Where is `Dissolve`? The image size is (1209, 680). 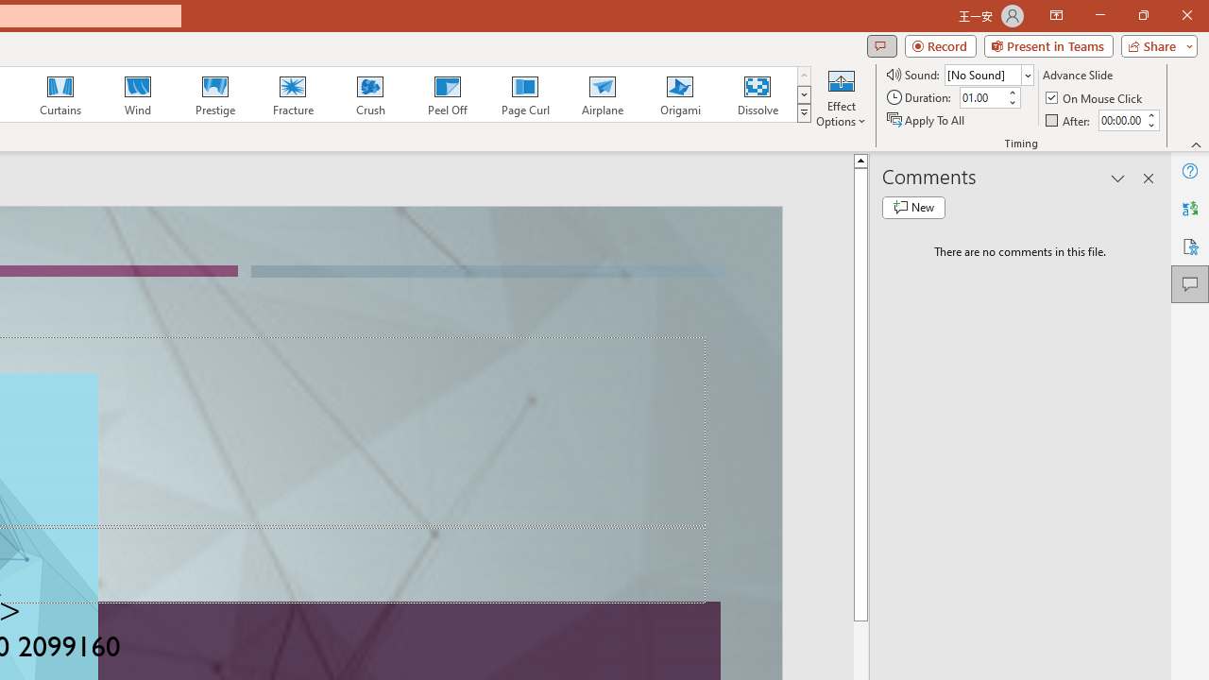 Dissolve is located at coordinates (758, 94).